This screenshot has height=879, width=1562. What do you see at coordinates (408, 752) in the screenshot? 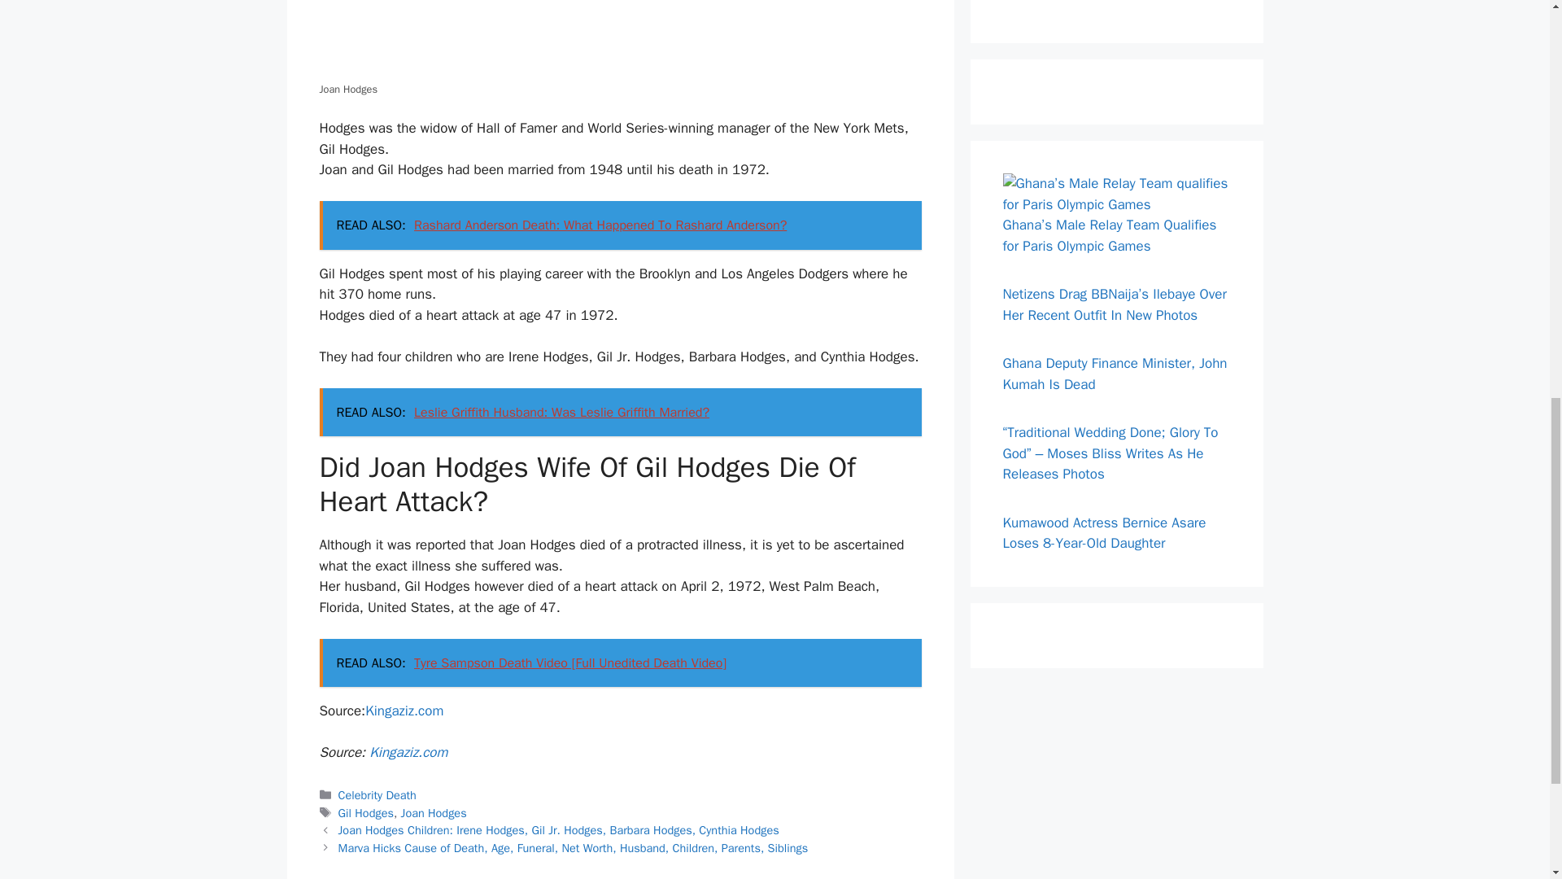
I see `Kingaziz.com` at bounding box center [408, 752].